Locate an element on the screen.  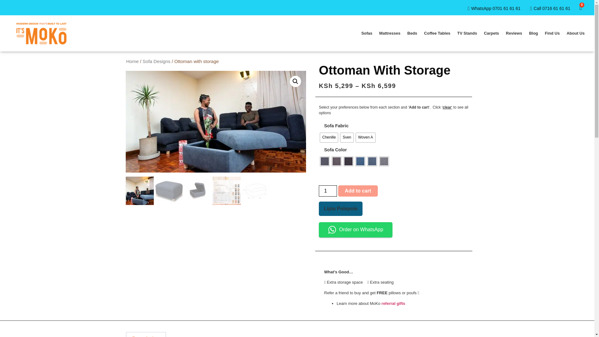
Woven A is located at coordinates (366, 137).